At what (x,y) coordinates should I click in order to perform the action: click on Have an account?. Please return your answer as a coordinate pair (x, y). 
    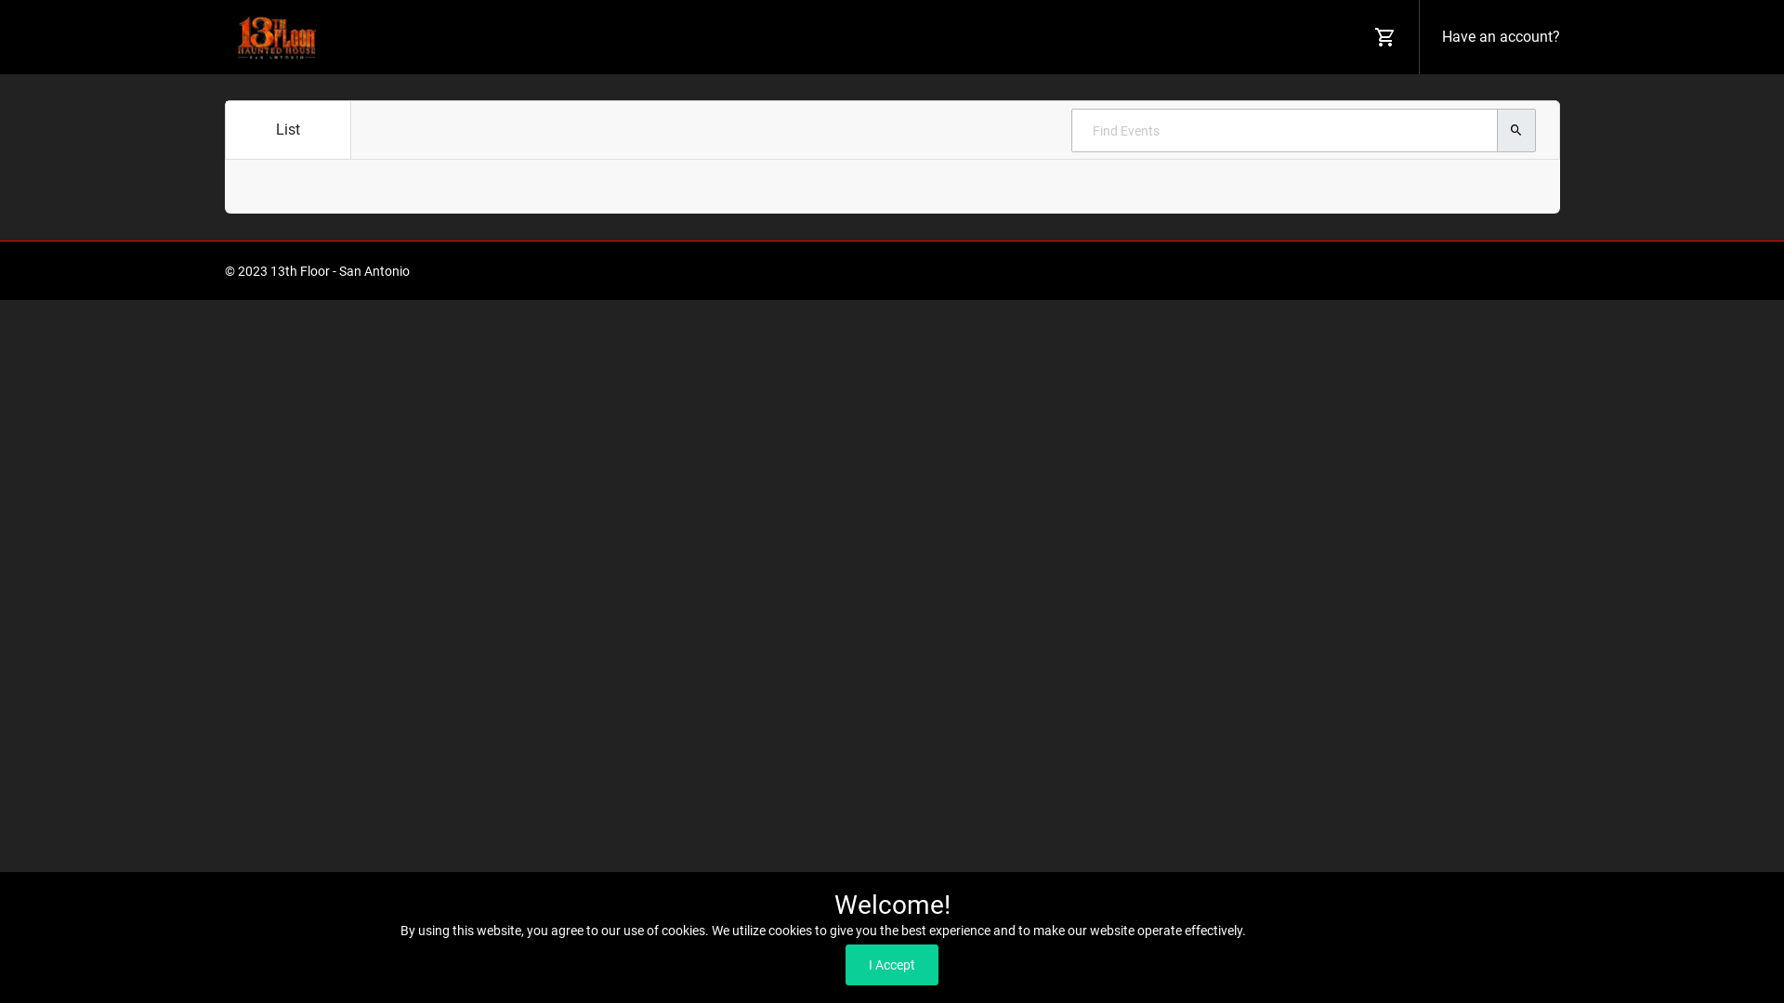
    Looking at the image, I should click on (1498, 37).